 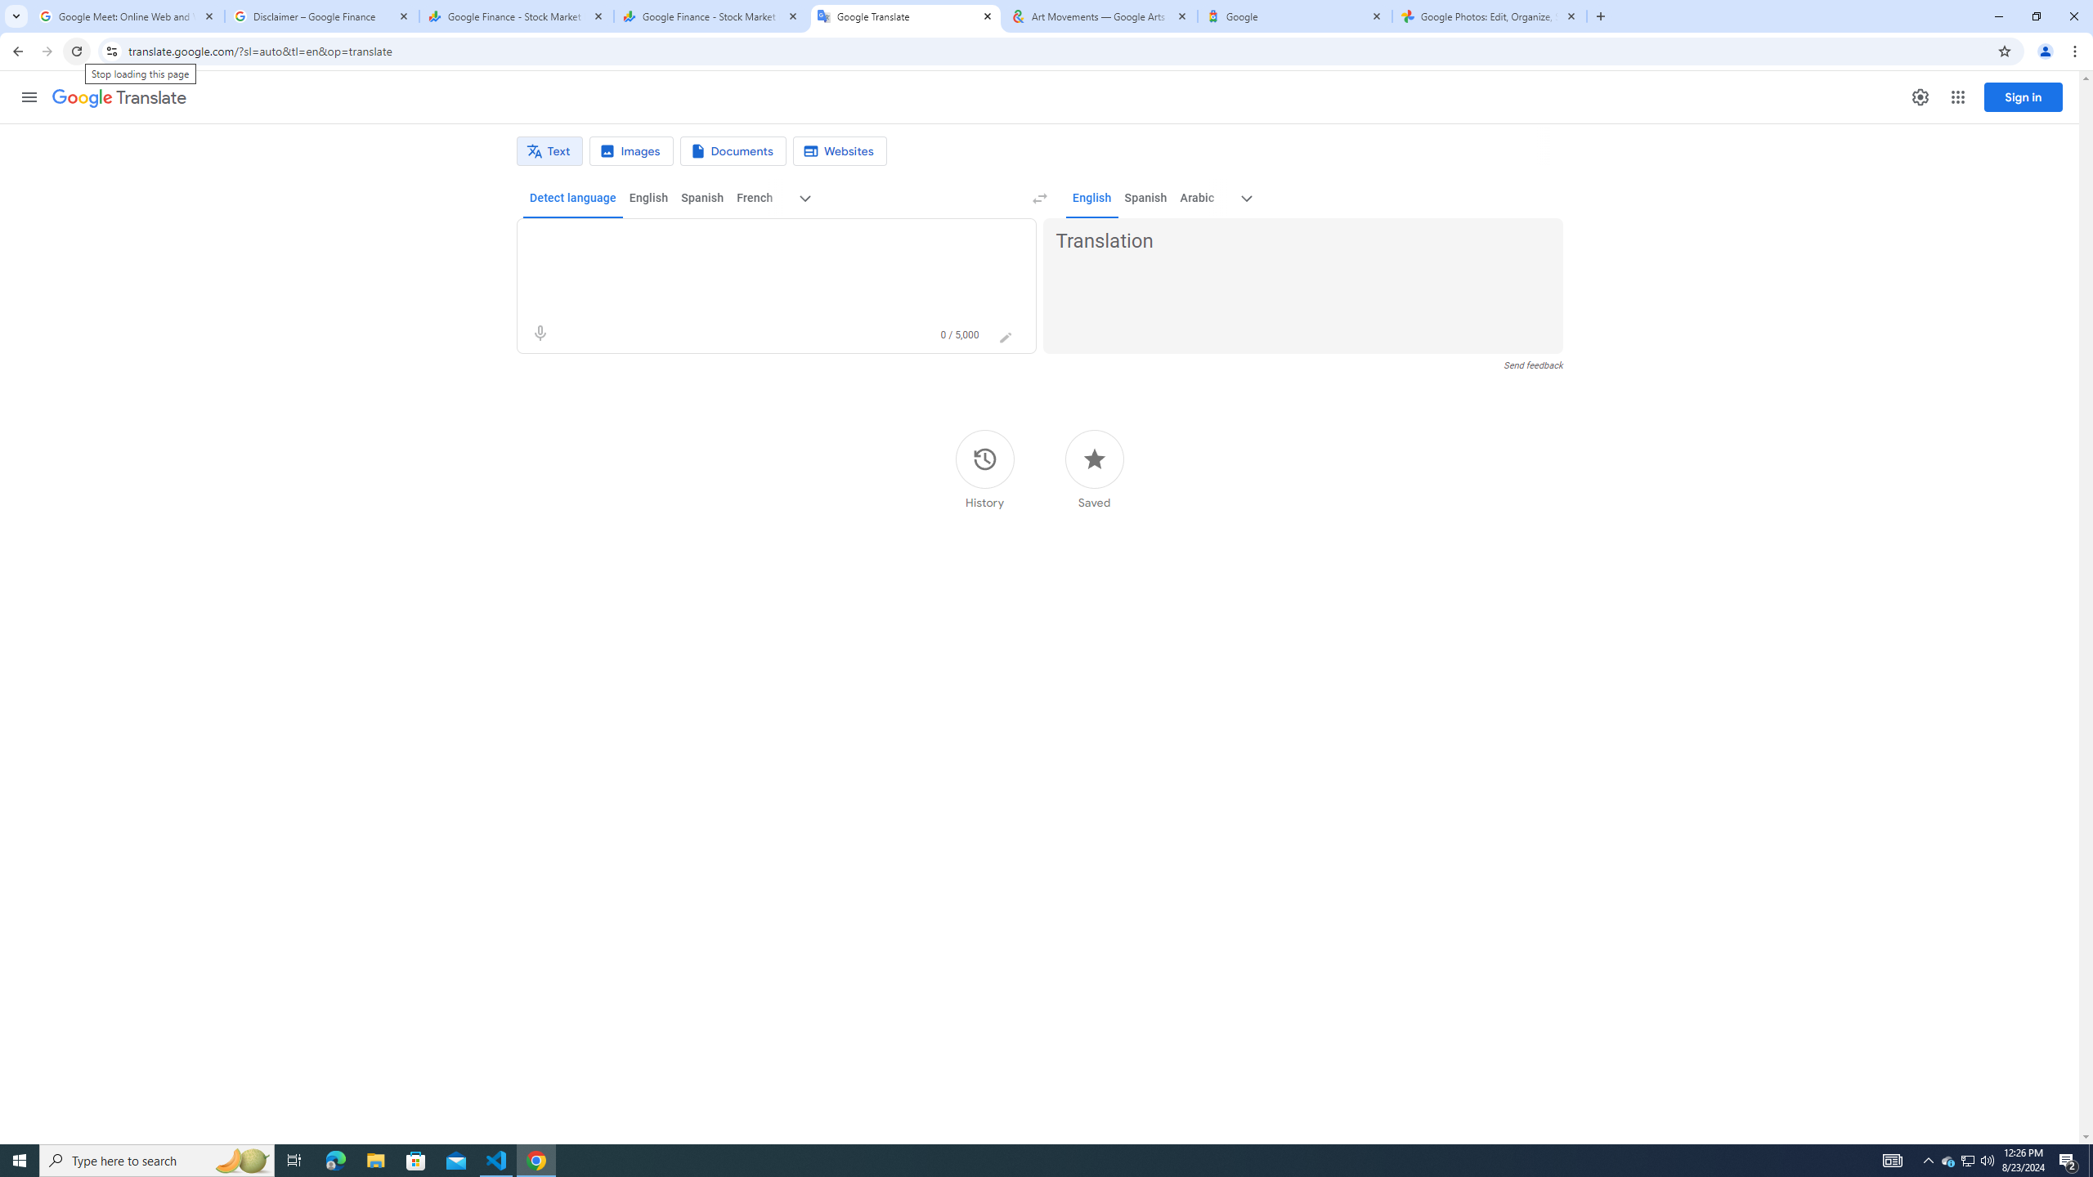 I want to click on 0 of 5,000 characters used, so click(x=960, y=335).